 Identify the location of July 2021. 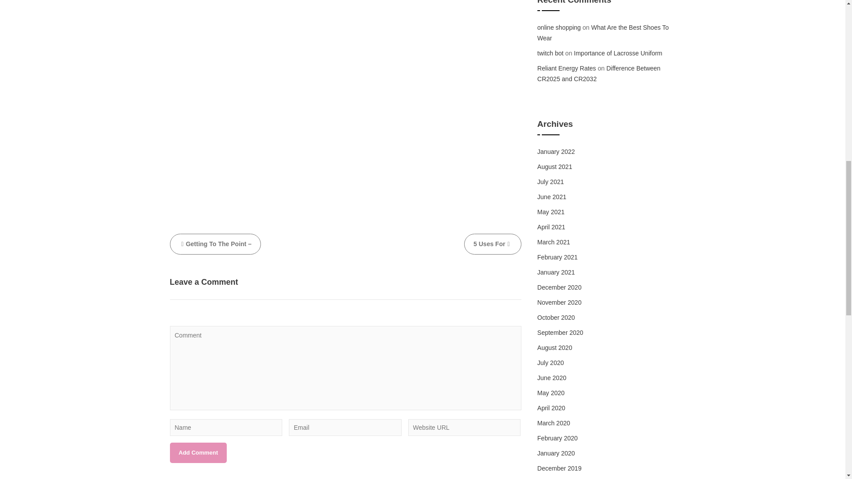
(551, 181).